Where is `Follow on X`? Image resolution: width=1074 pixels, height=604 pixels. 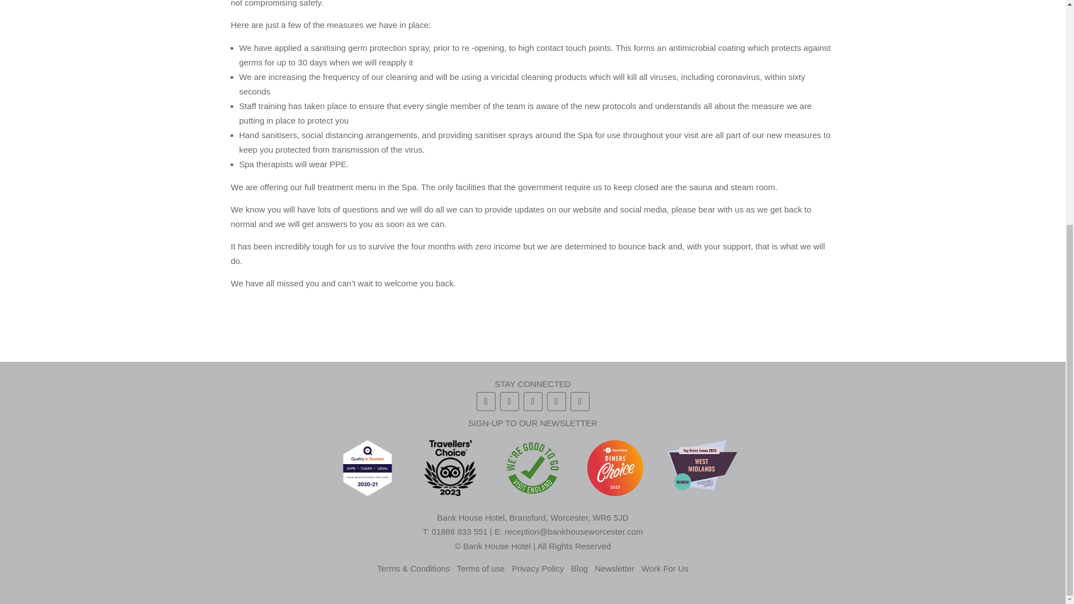 Follow on X is located at coordinates (533, 402).